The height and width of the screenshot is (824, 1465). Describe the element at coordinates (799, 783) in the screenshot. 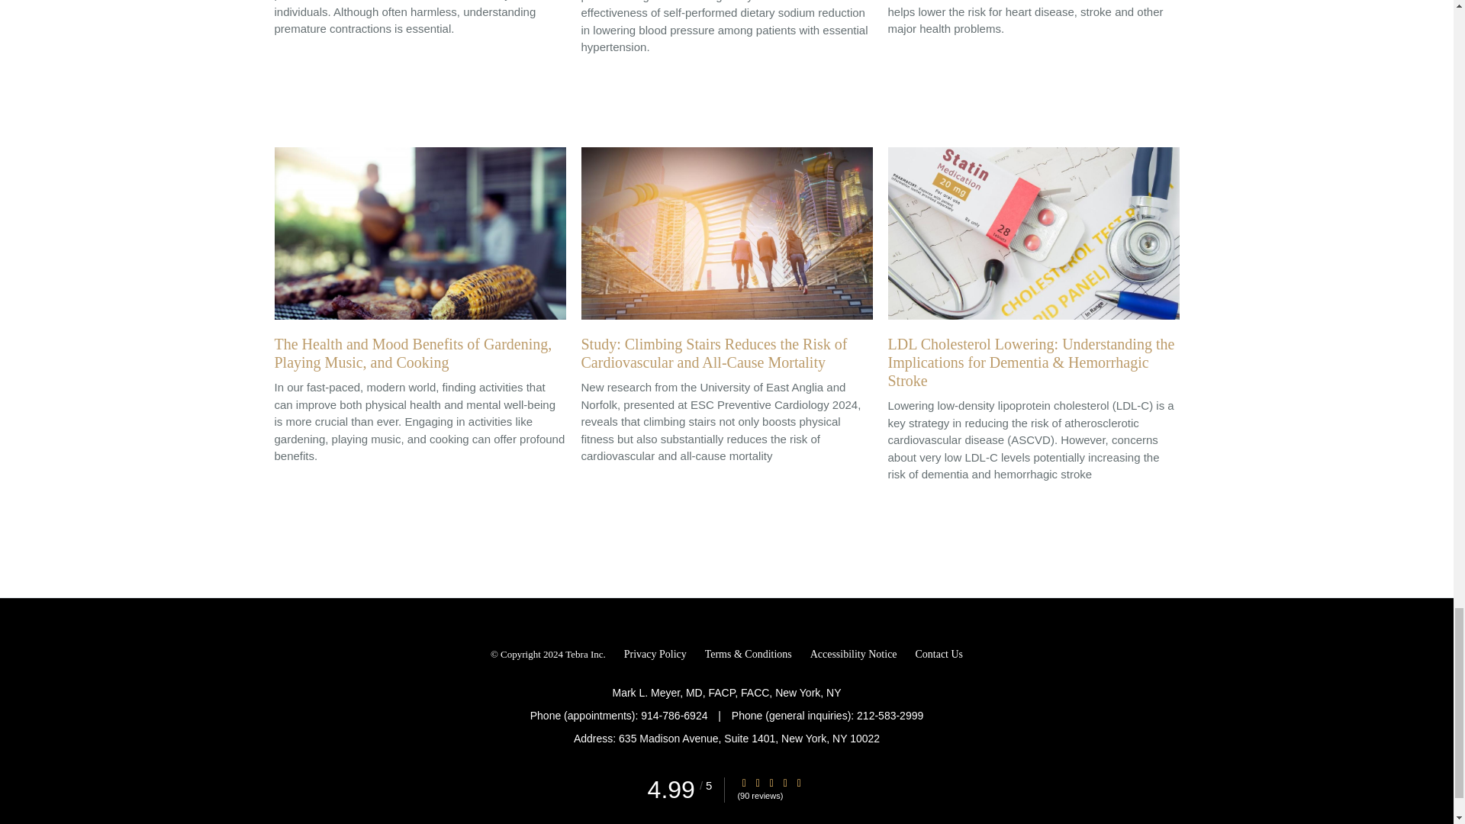

I see `Star Rating` at that location.